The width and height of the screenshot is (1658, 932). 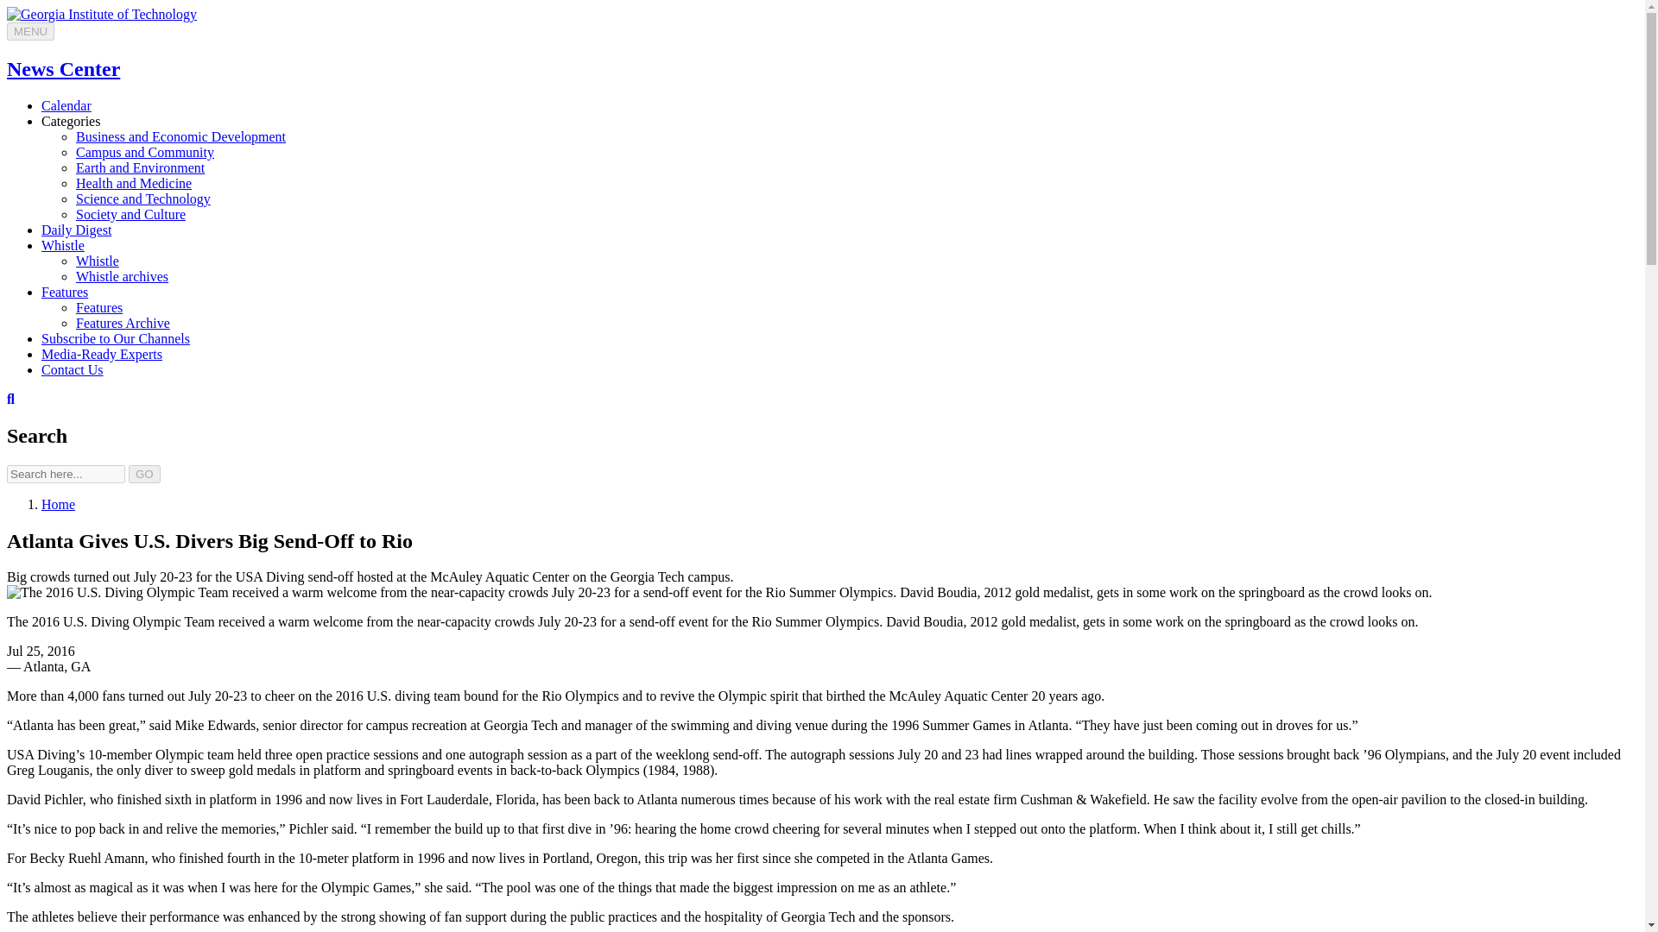 I want to click on Features, so click(x=99, y=307).